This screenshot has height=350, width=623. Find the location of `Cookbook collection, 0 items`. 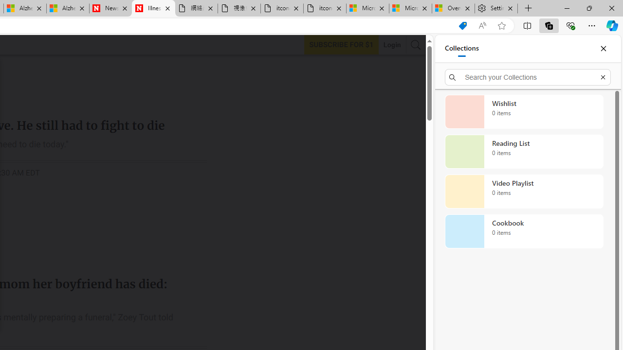

Cookbook collection, 0 items is located at coordinates (524, 231).